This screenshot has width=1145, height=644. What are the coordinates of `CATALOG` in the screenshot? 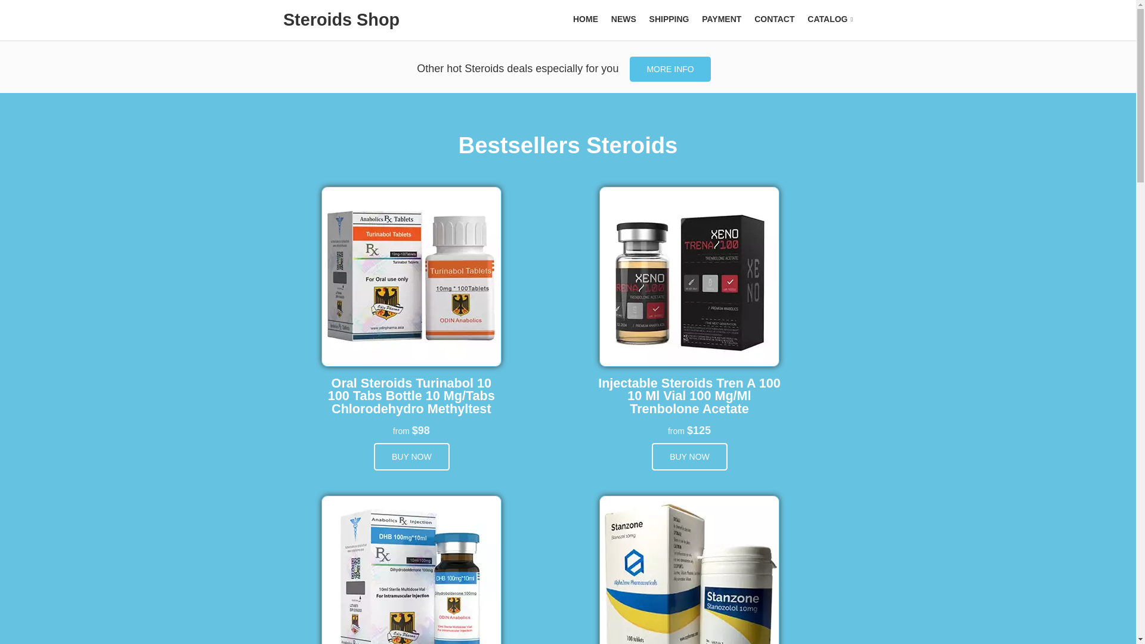 It's located at (830, 18).